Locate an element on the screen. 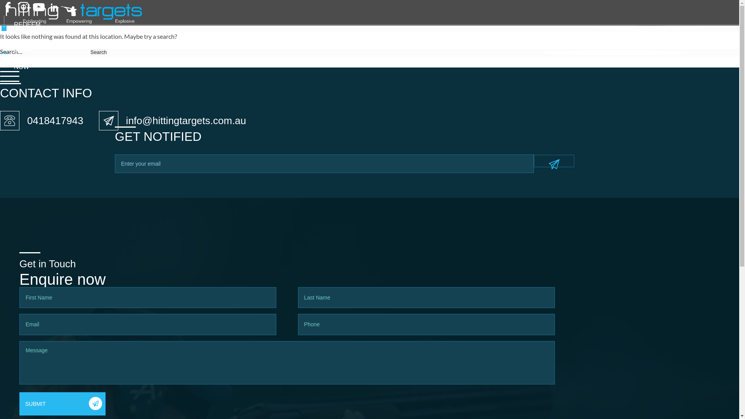 The height and width of the screenshot is (419, 745). 0418417943 is located at coordinates (55, 121).